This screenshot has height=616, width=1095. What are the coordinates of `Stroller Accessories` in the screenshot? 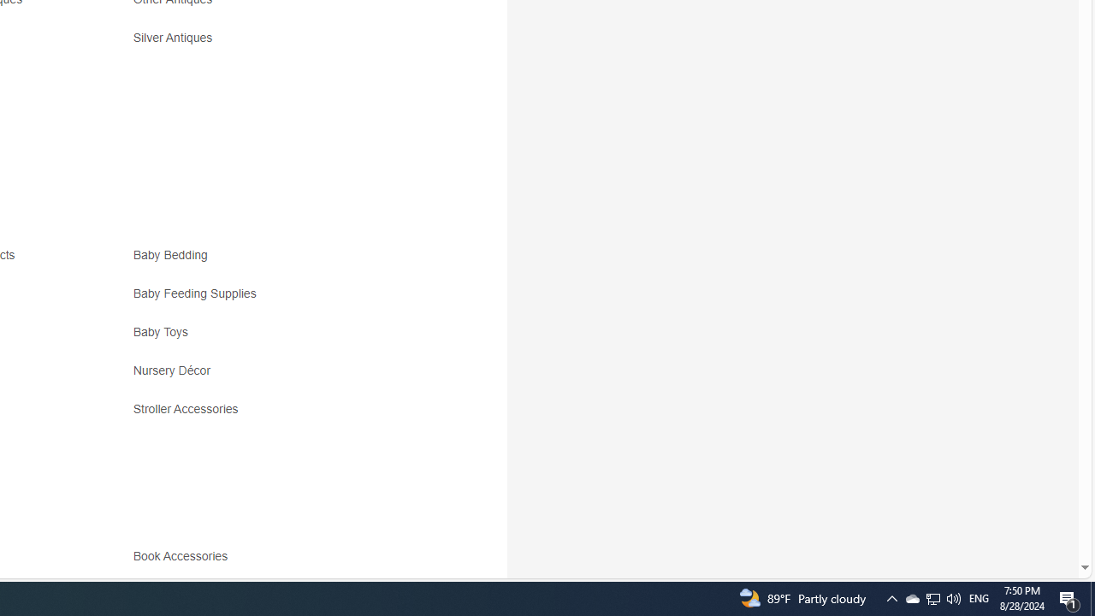 It's located at (284, 416).